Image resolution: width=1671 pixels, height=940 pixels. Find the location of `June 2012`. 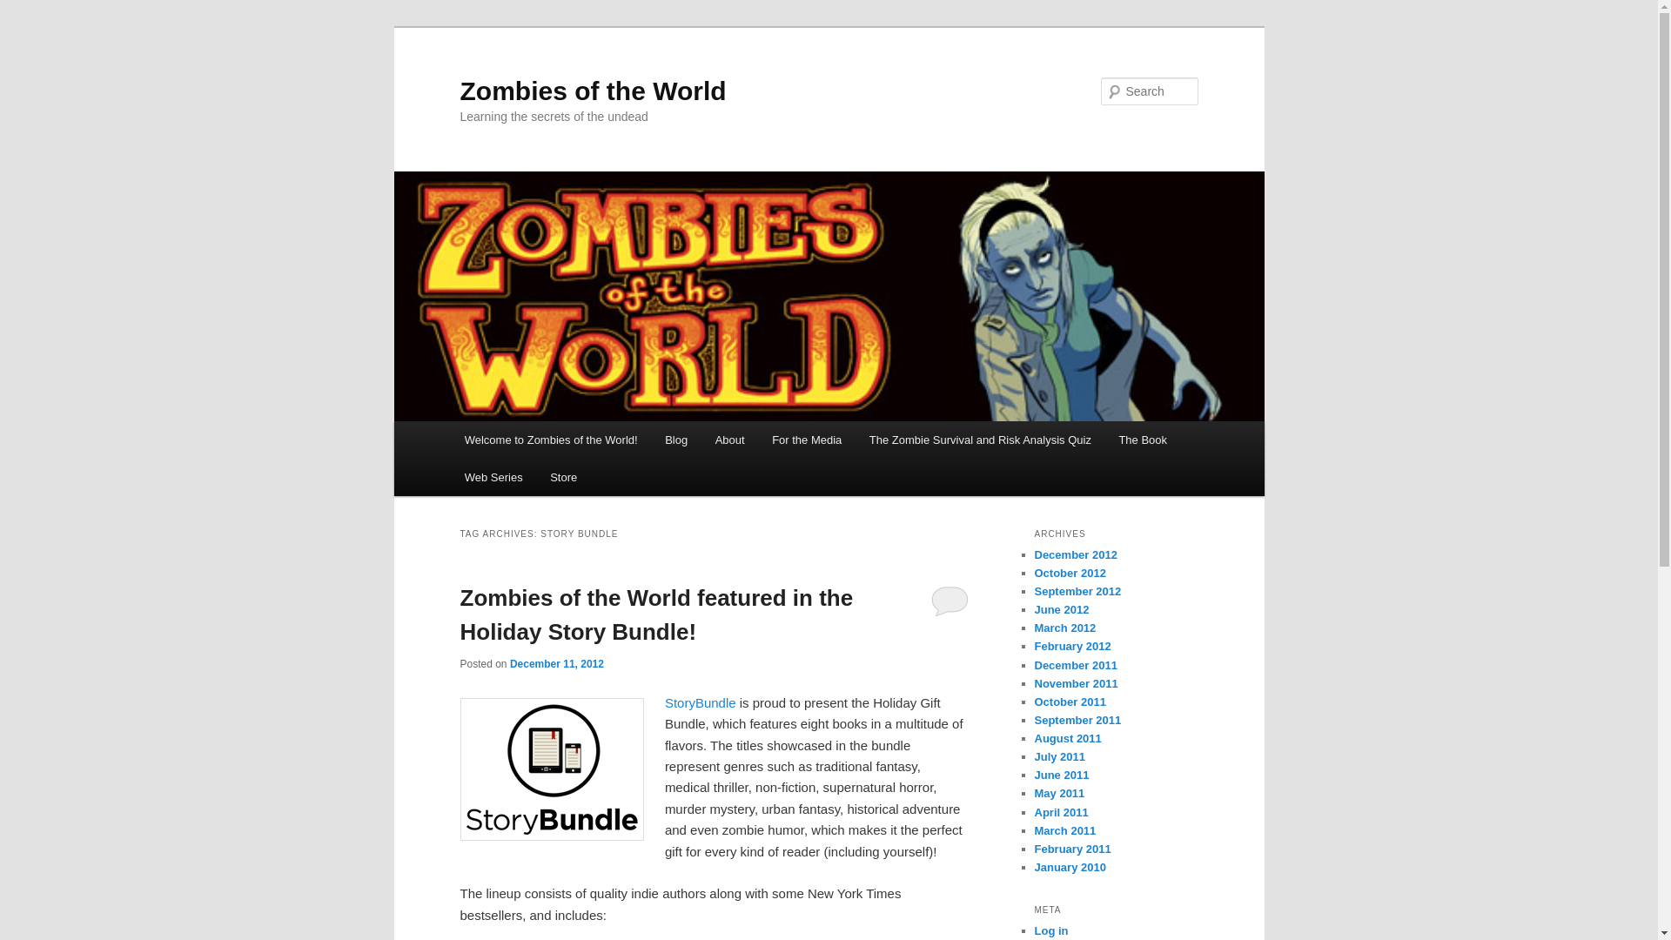

June 2012 is located at coordinates (1062, 609).